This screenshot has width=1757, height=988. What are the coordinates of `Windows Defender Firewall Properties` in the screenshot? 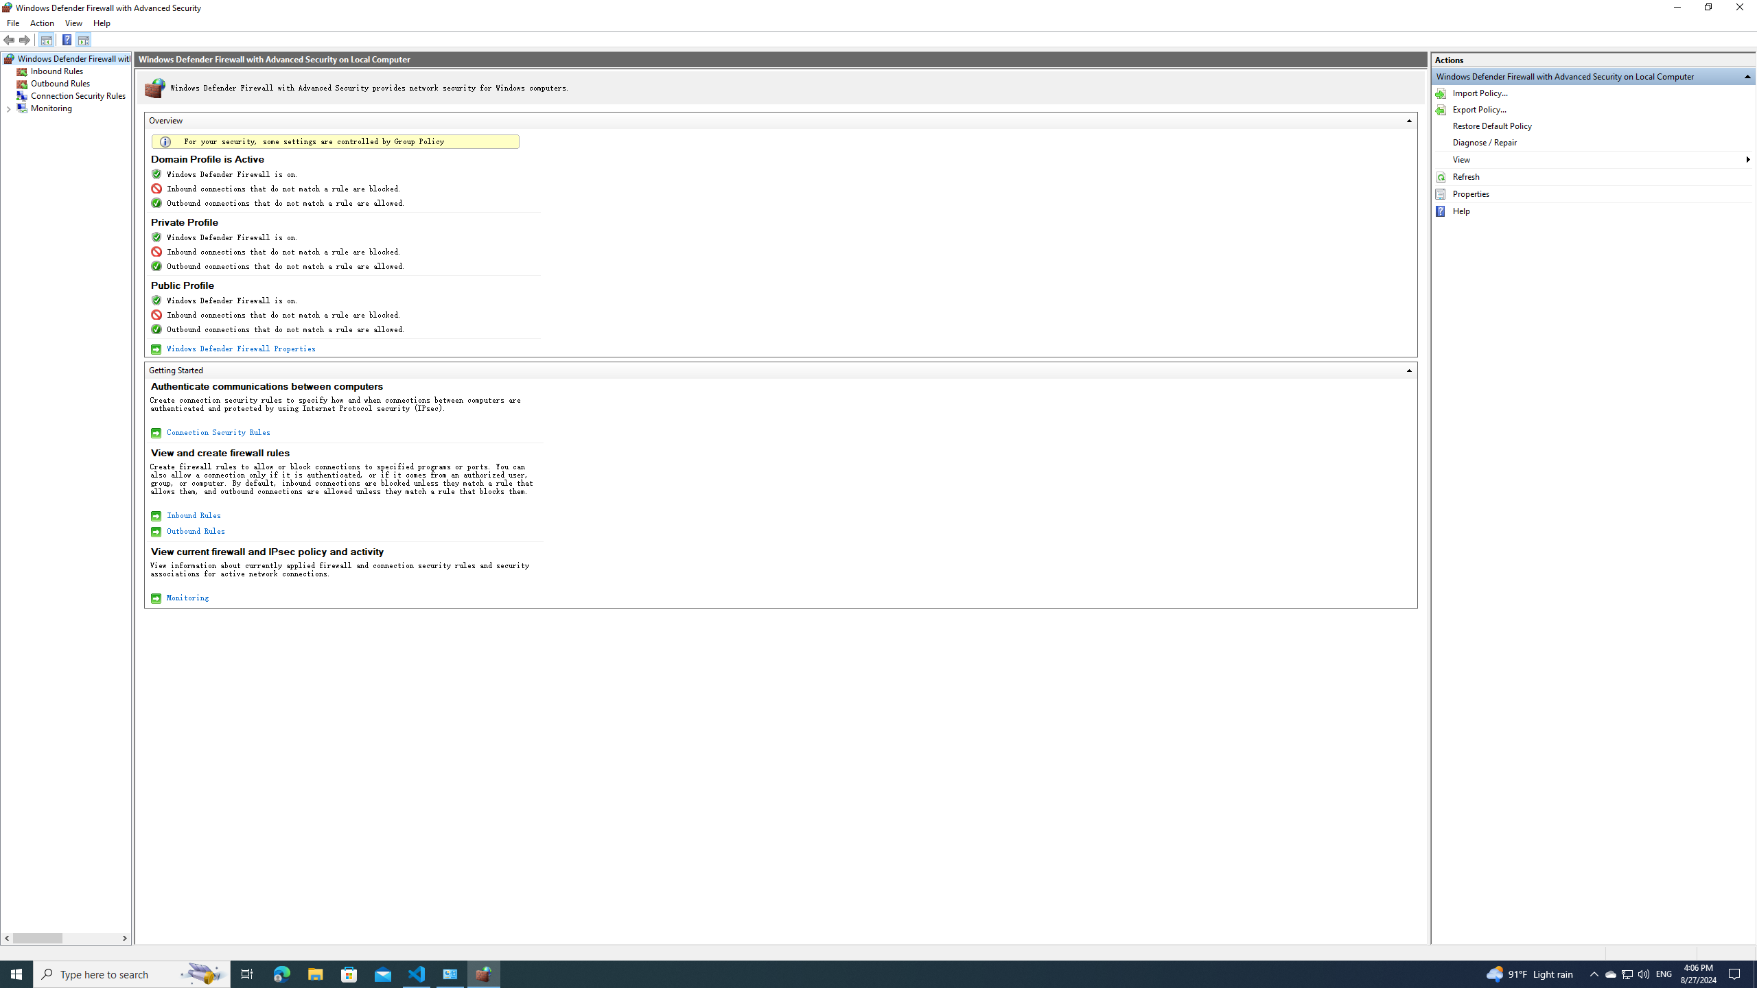 It's located at (240, 349).